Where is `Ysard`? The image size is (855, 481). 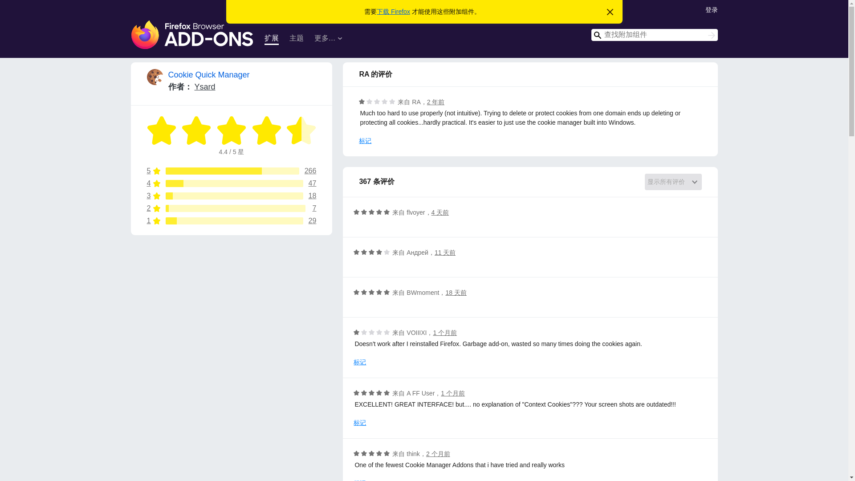
Ysard is located at coordinates (232, 196).